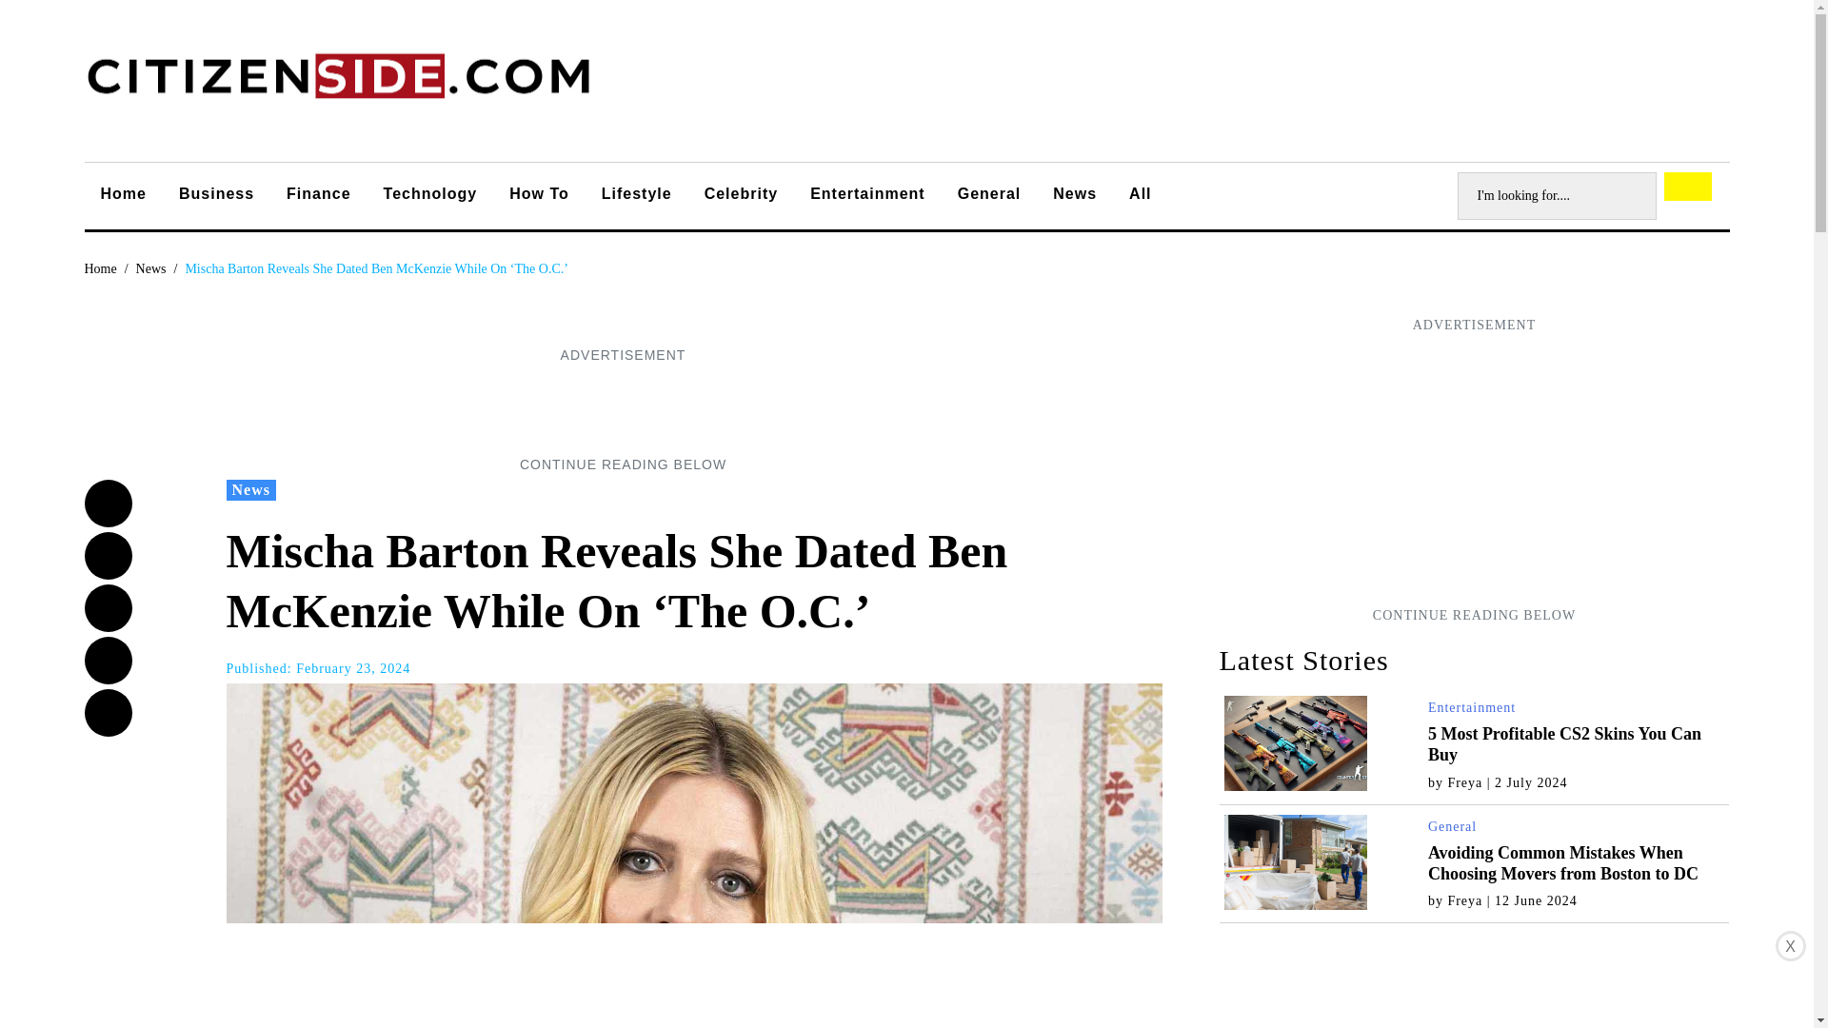 The width and height of the screenshot is (1828, 1028). What do you see at coordinates (430, 196) in the screenshot?
I see `Technology` at bounding box center [430, 196].